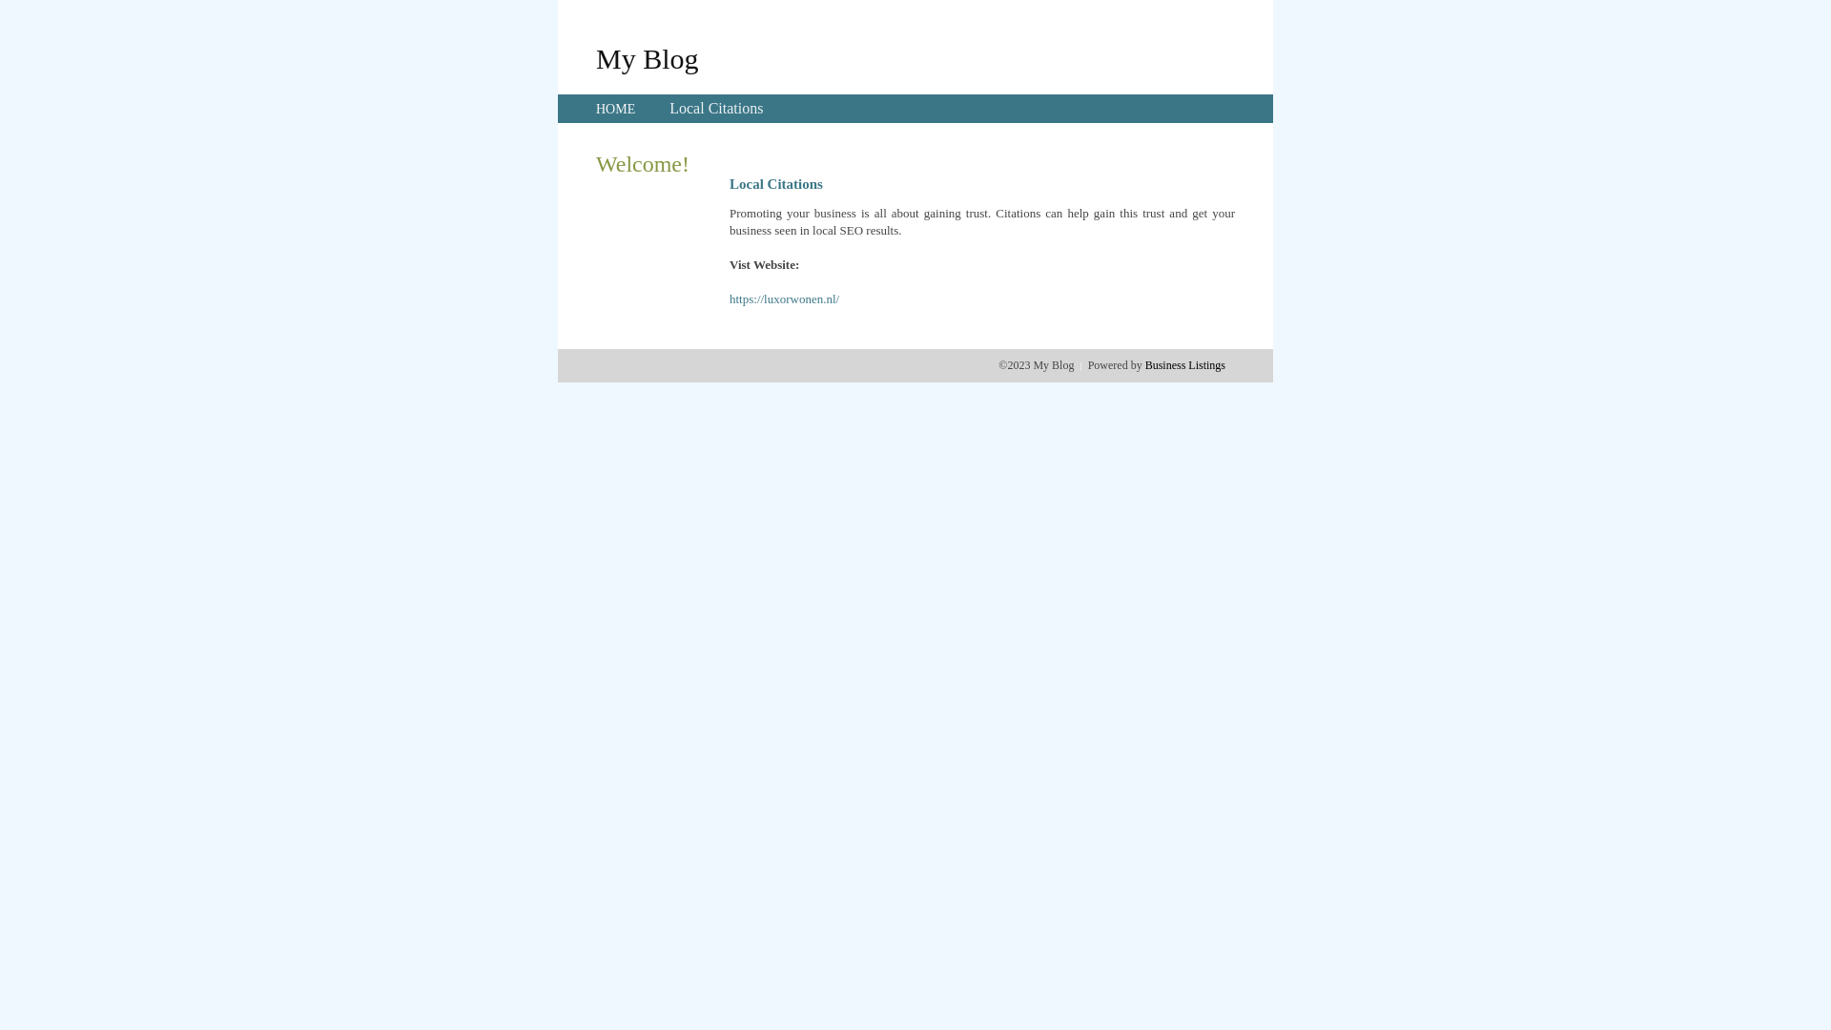  What do you see at coordinates (716, 109) in the screenshot?
I see `Local Citations` at bounding box center [716, 109].